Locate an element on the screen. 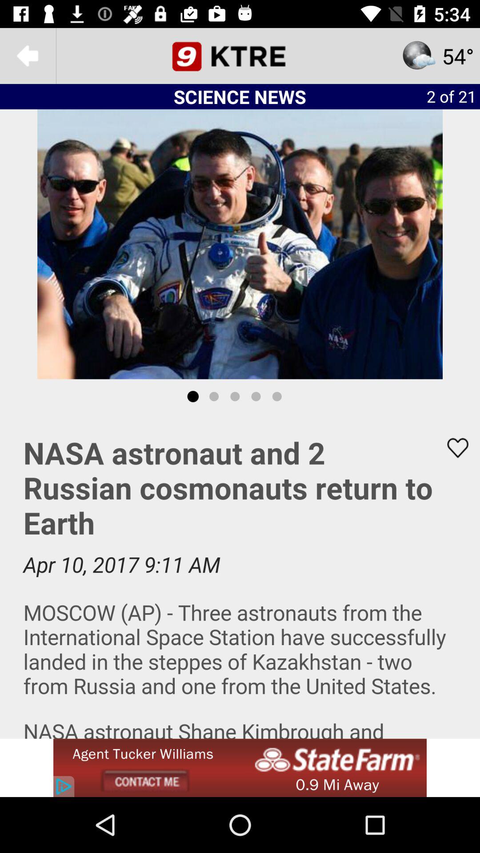  toggle favorites option is located at coordinates (452, 448).